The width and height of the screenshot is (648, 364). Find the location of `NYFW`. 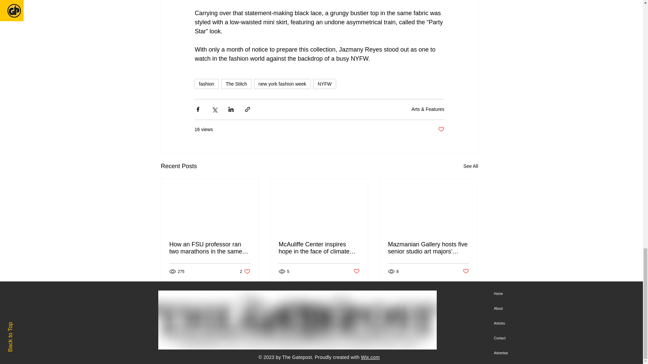

NYFW is located at coordinates (324, 84).